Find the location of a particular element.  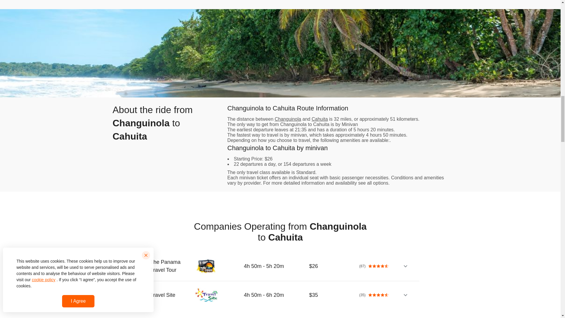

The Panama Travel Tour is located at coordinates (169, 266).